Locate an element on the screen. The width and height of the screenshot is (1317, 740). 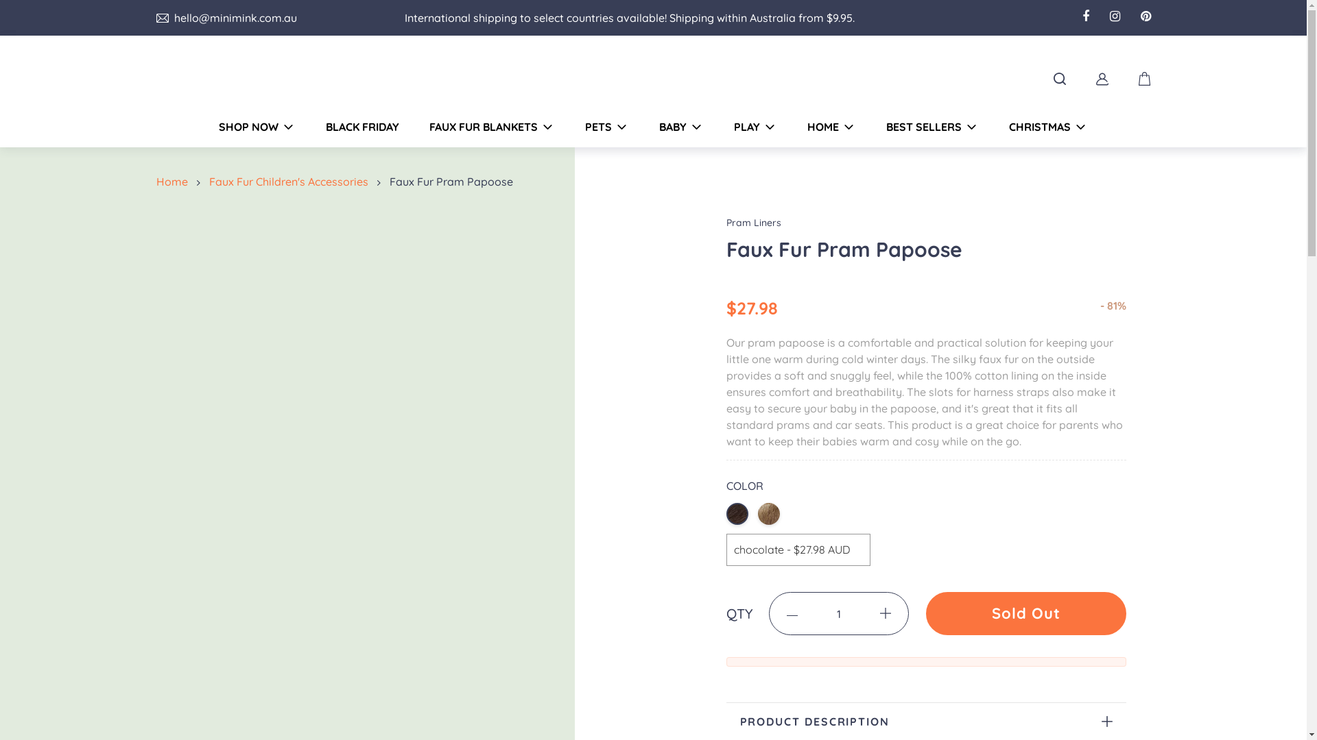
FAUX FUR BLANKETS is located at coordinates (493, 127).